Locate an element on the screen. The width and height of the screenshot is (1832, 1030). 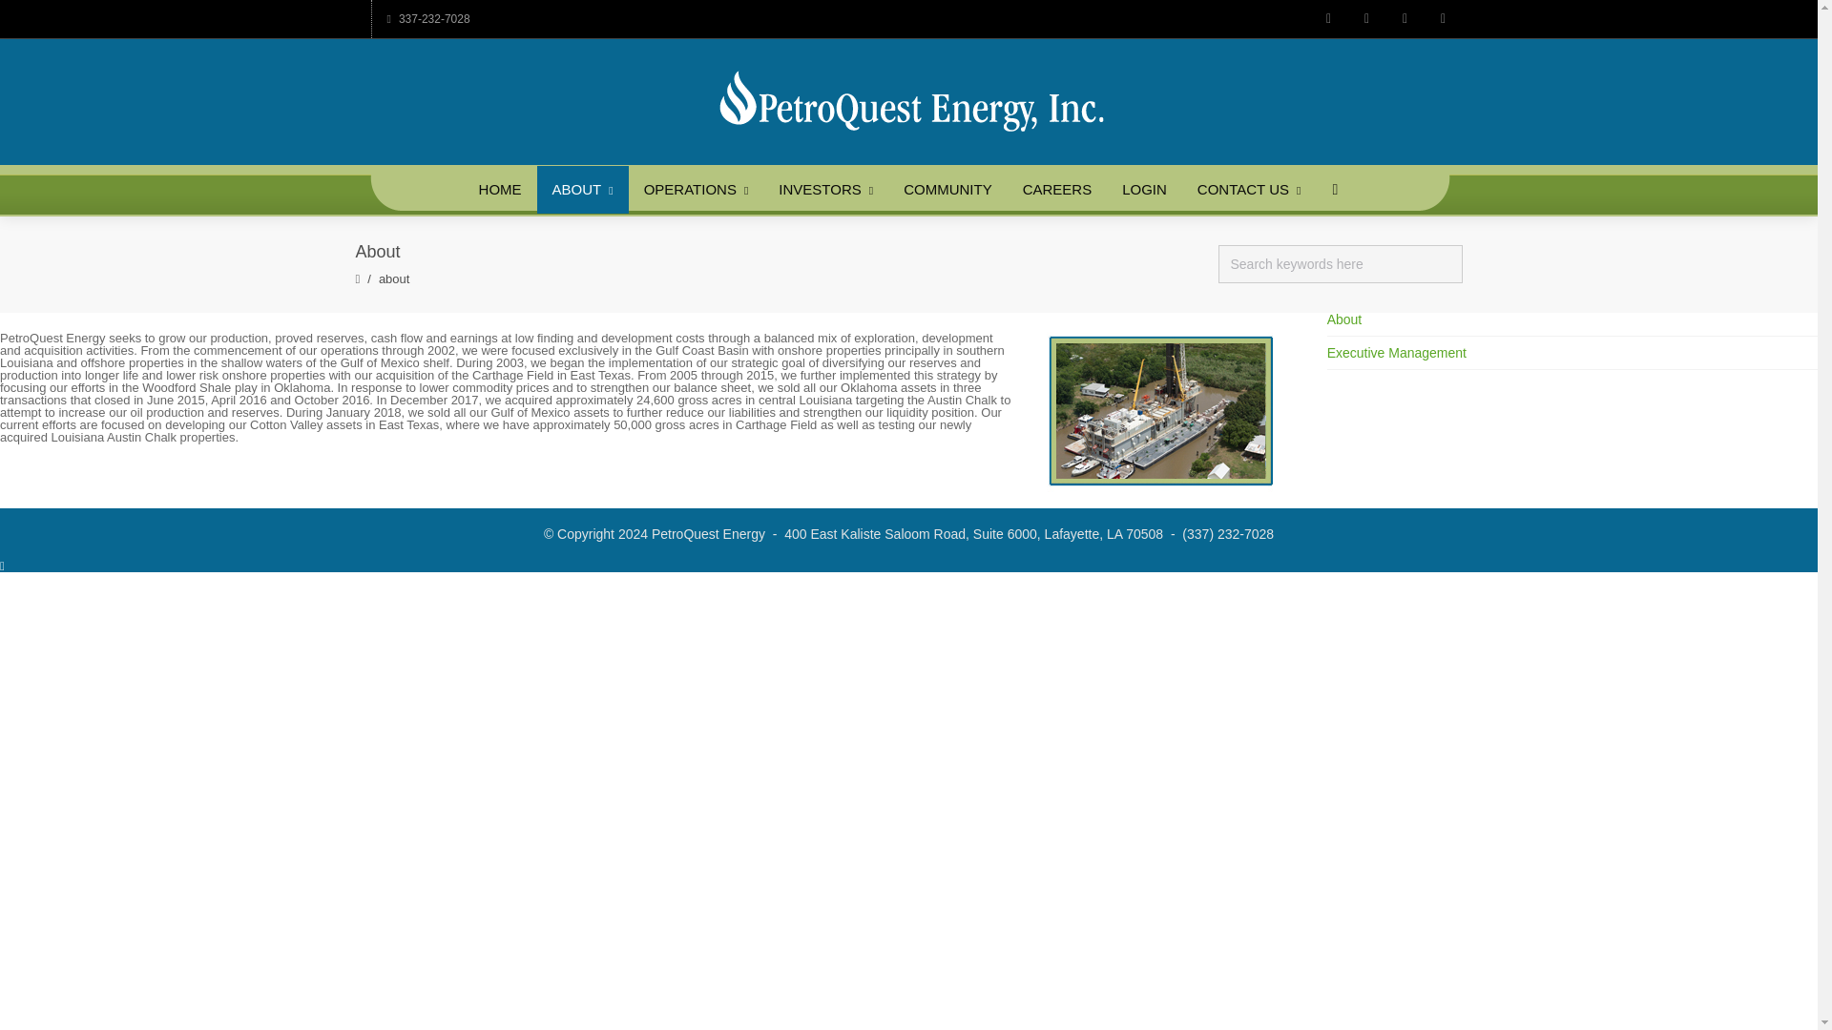
CONTACT US is located at coordinates (1249, 189).